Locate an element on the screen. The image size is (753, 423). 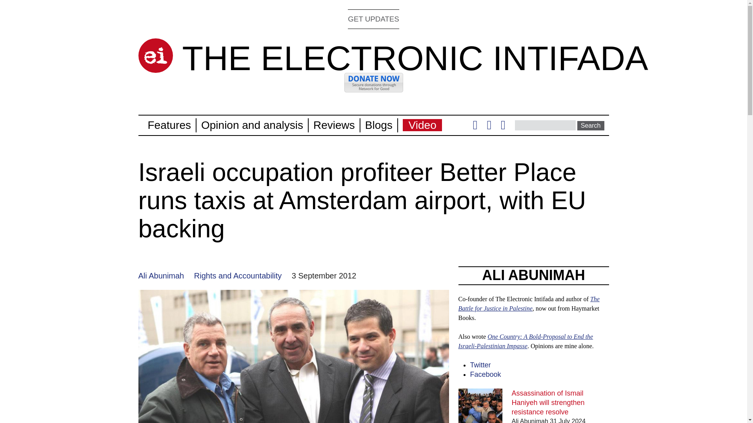
THE ELECTRONIC INTIFADA is located at coordinates (415, 58).